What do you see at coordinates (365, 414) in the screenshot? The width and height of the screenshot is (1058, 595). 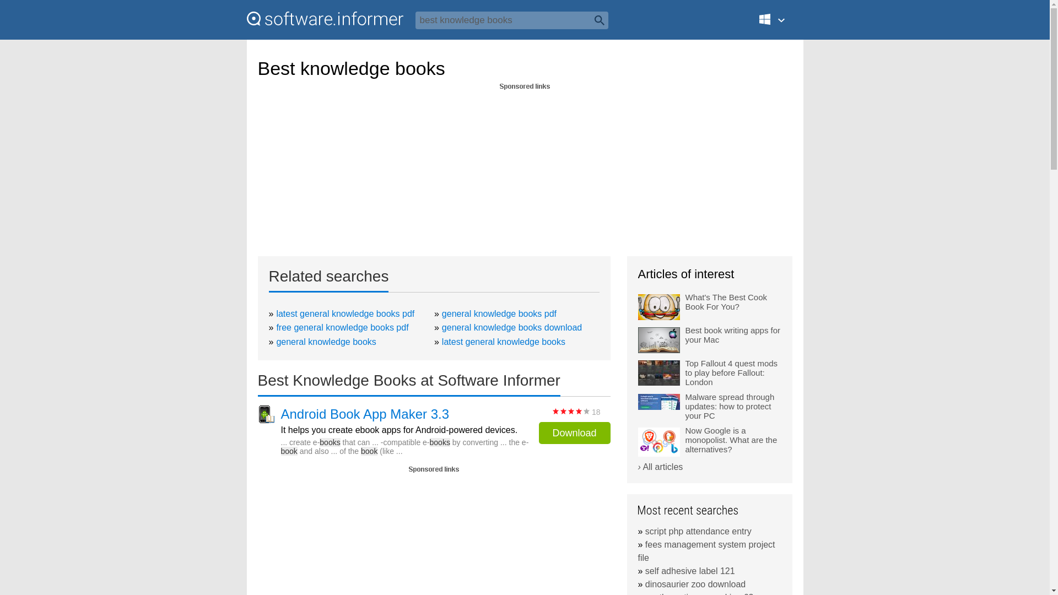 I see `Android Book App Maker 3.3` at bounding box center [365, 414].